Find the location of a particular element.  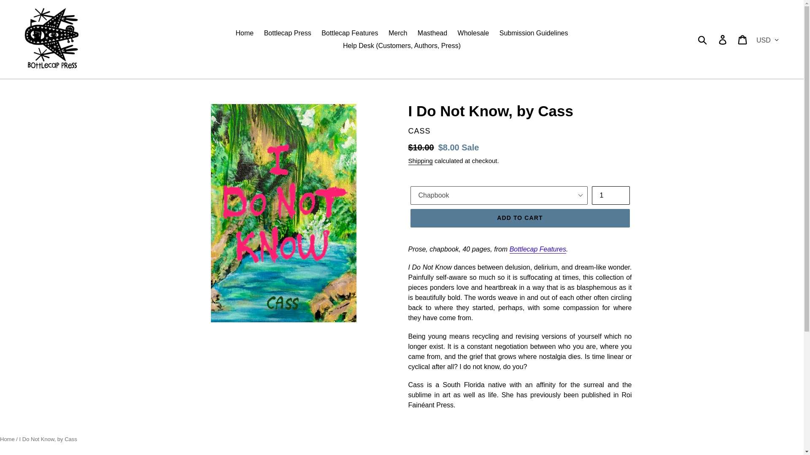

1 is located at coordinates (610, 195).